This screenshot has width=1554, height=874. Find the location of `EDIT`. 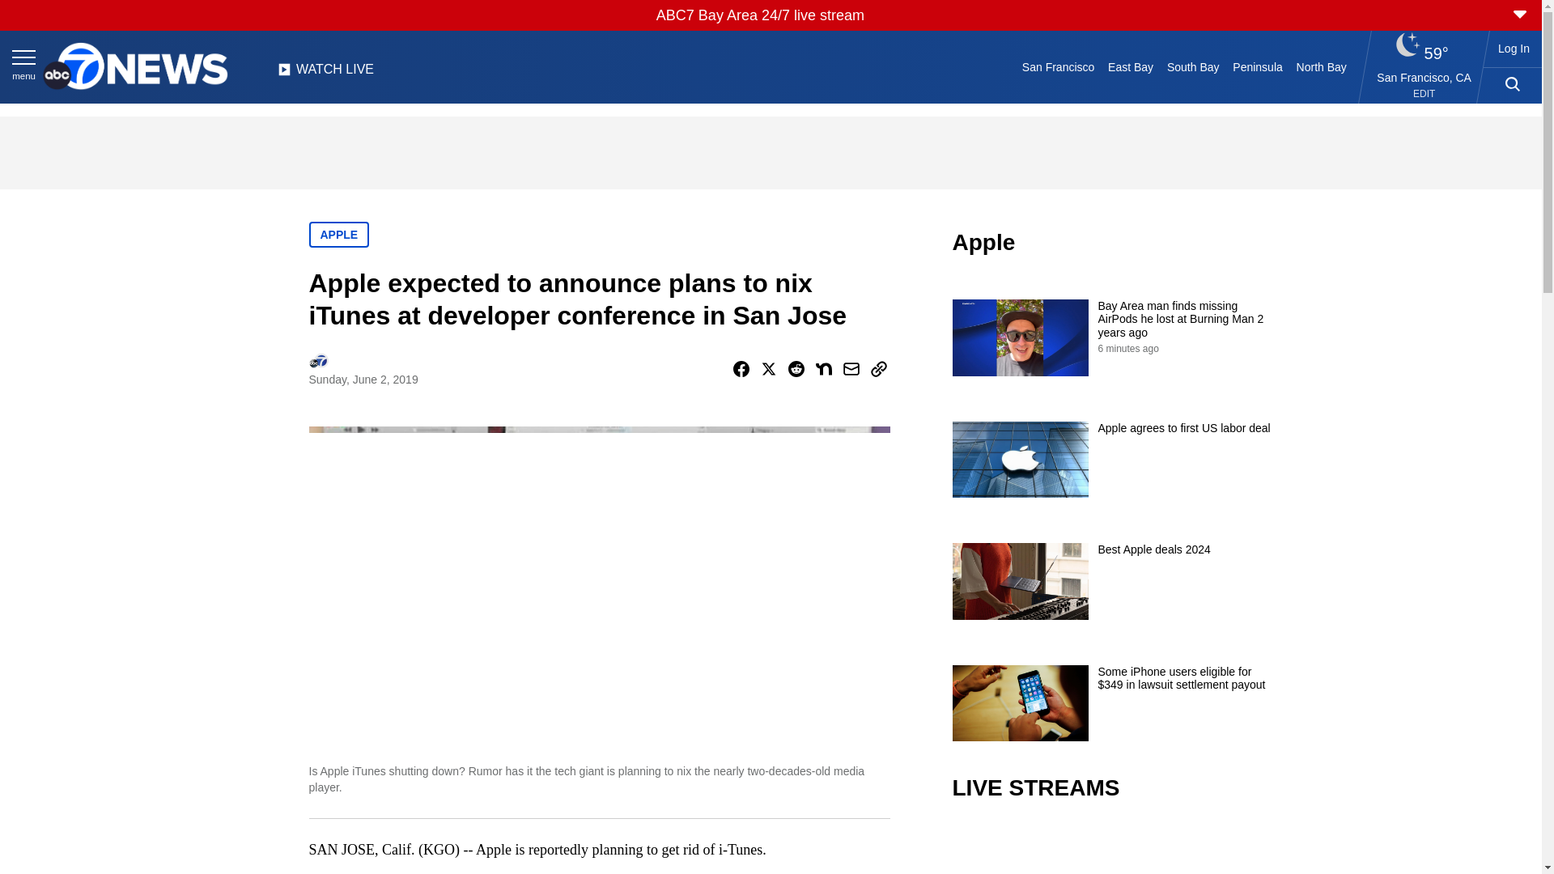

EDIT is located at coordinates (1423, 94).